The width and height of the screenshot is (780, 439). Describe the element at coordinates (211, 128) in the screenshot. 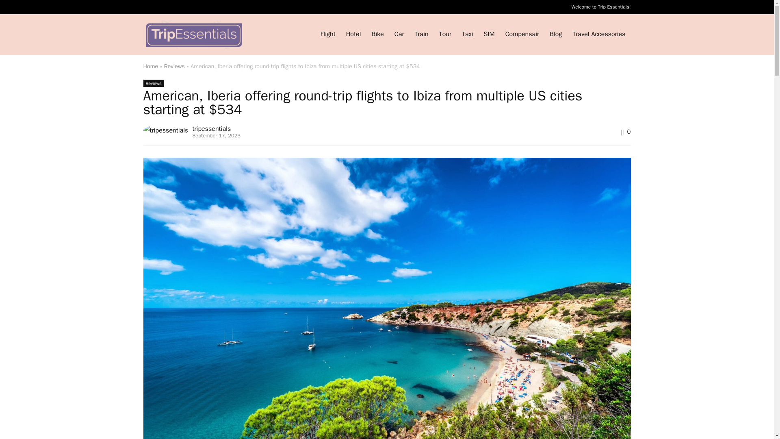

I see `tripessentials` at that location.